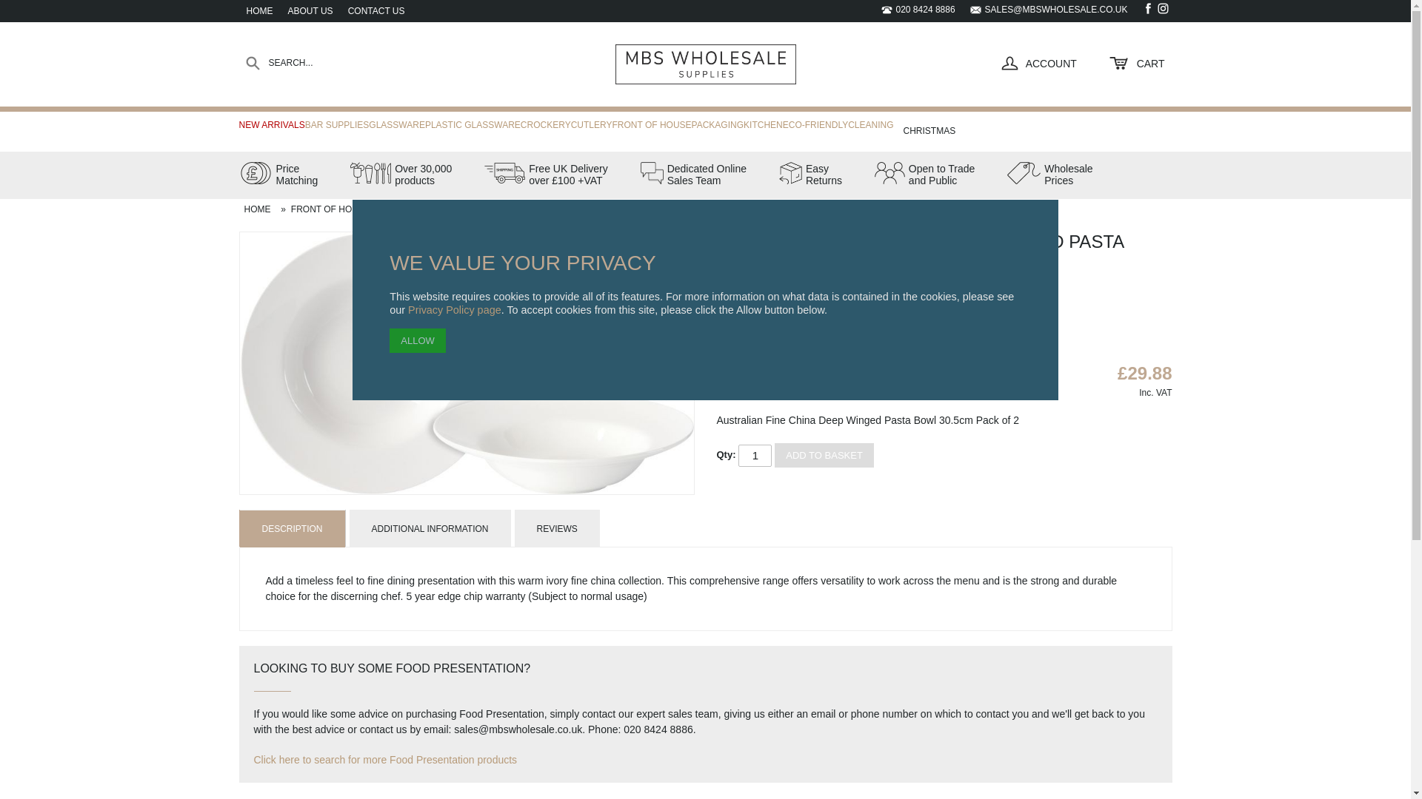 This screenshot has width=1422, height=799. I want to click on KITCHEN, so click(278, 181).